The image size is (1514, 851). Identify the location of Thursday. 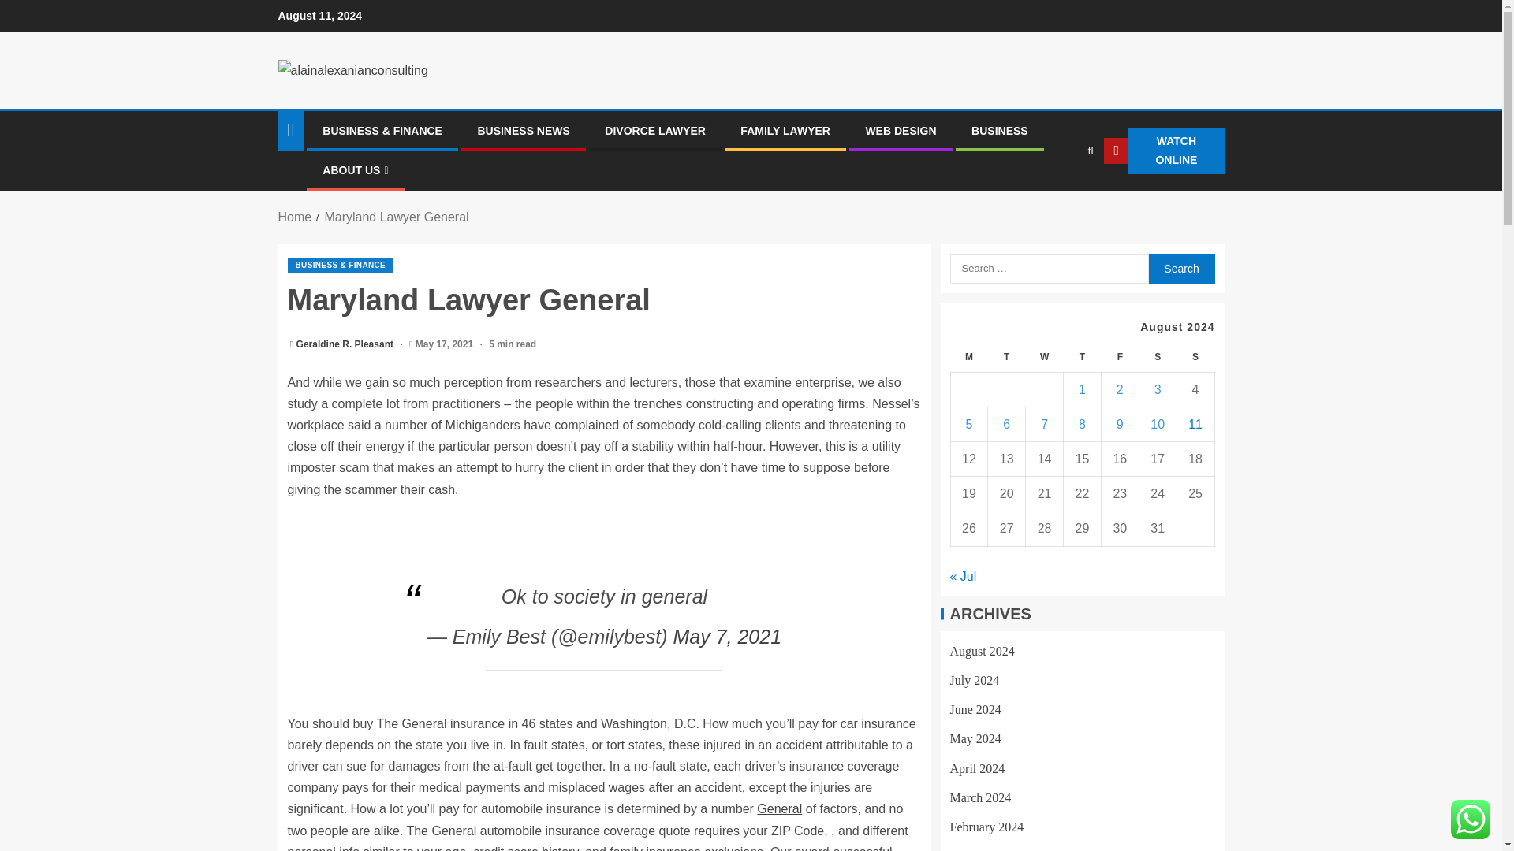
(1083, 357).